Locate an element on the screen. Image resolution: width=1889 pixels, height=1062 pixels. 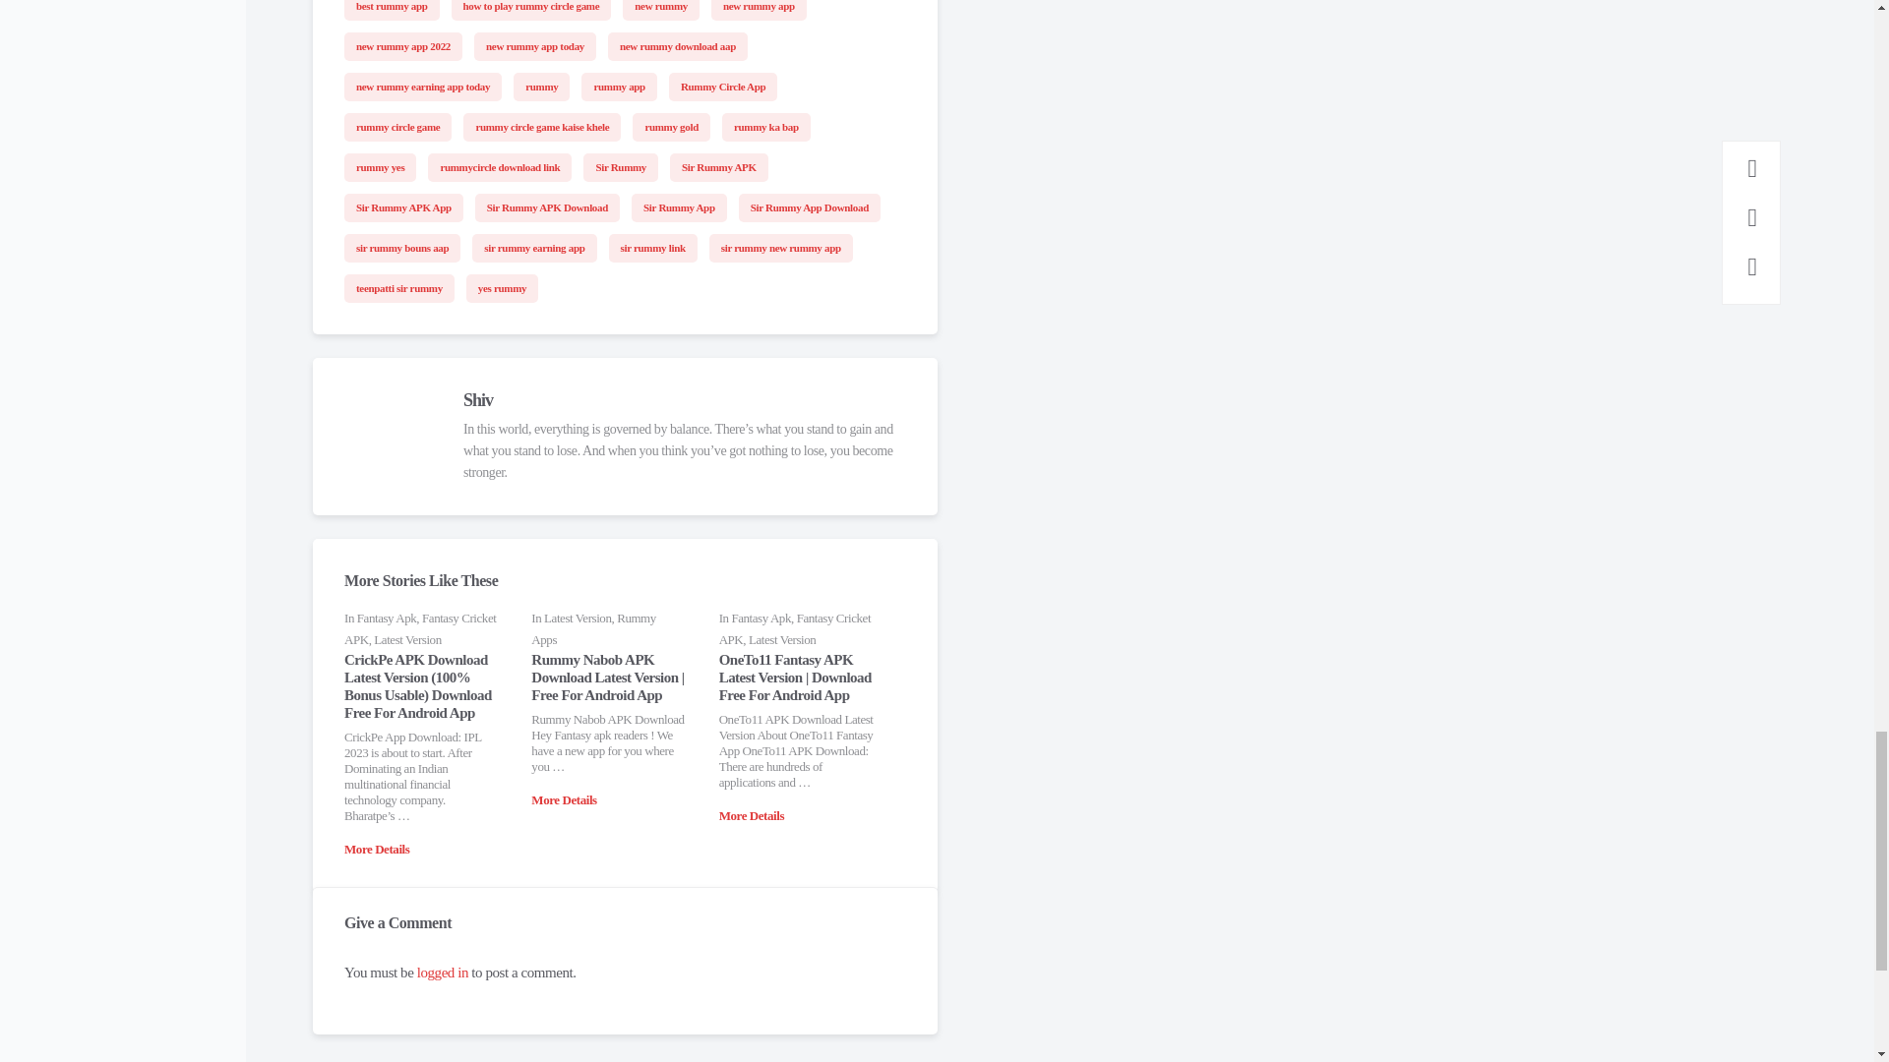
View all posts in Fantasy Apk is located at coordinates (387, 618).